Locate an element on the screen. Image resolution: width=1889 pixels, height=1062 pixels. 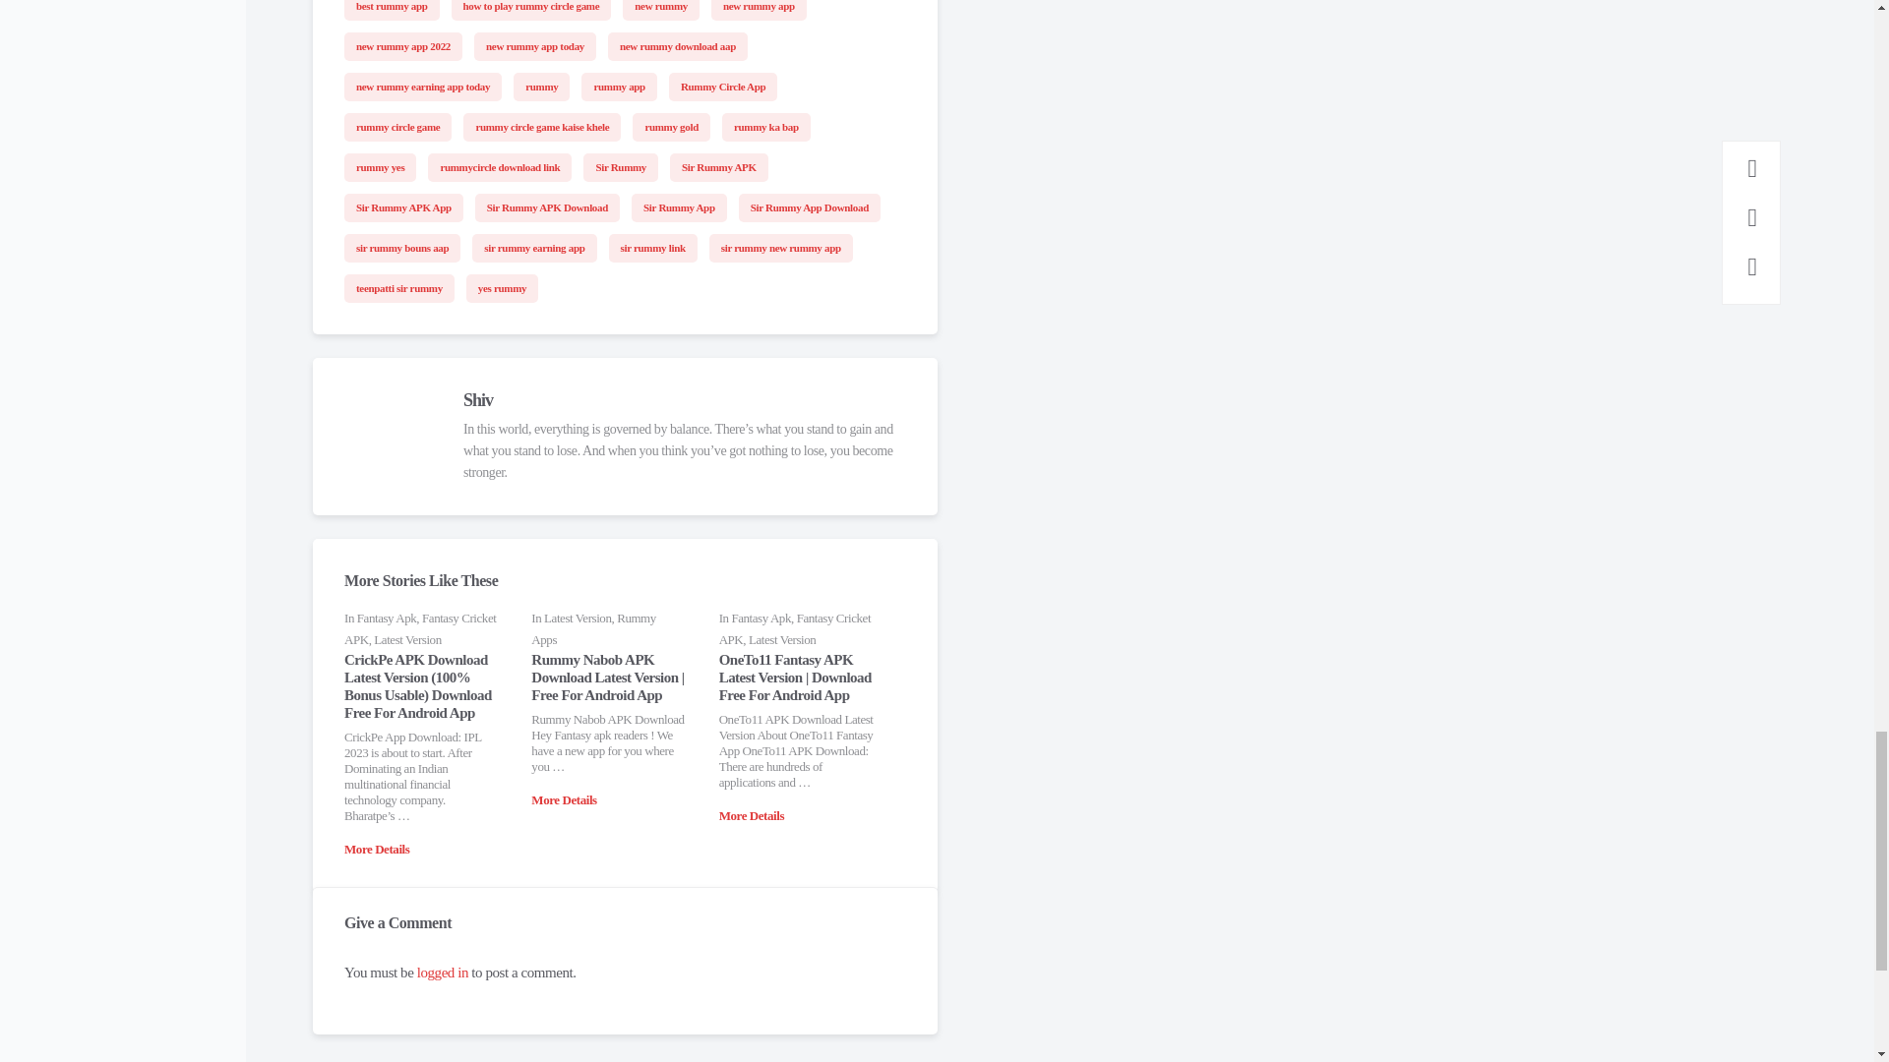
View all posts in Fantasy Apk is located at coordinates (387, 618).